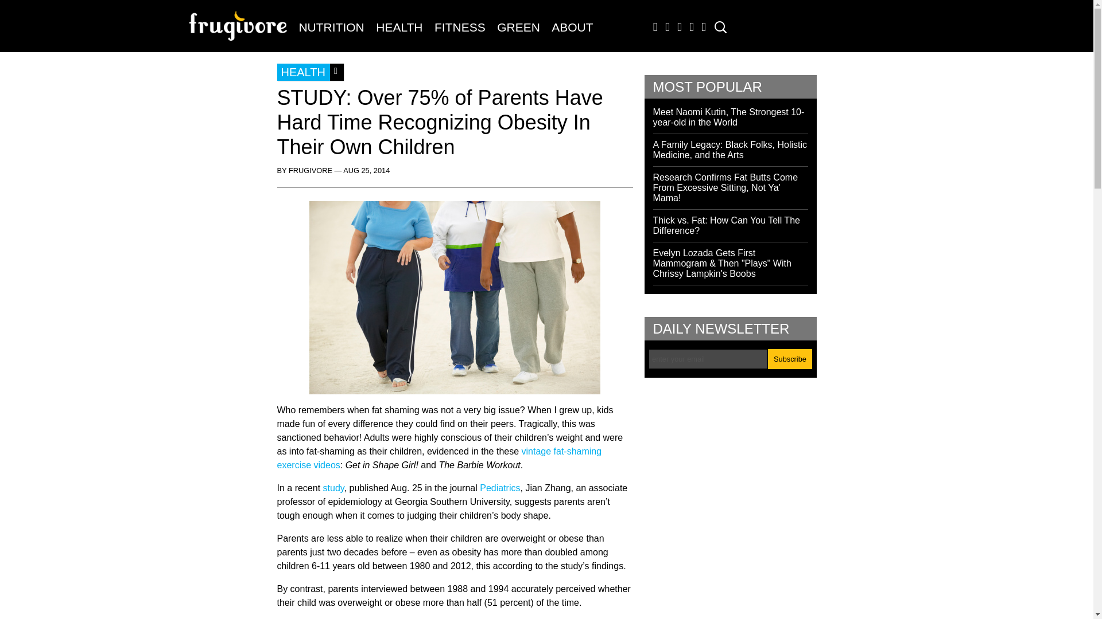 Image resolution: width=1102 pixels, height=619 pixels. Describe the element at coordinates (708, 359) in the screenshot. I see `enter your email` at that location.